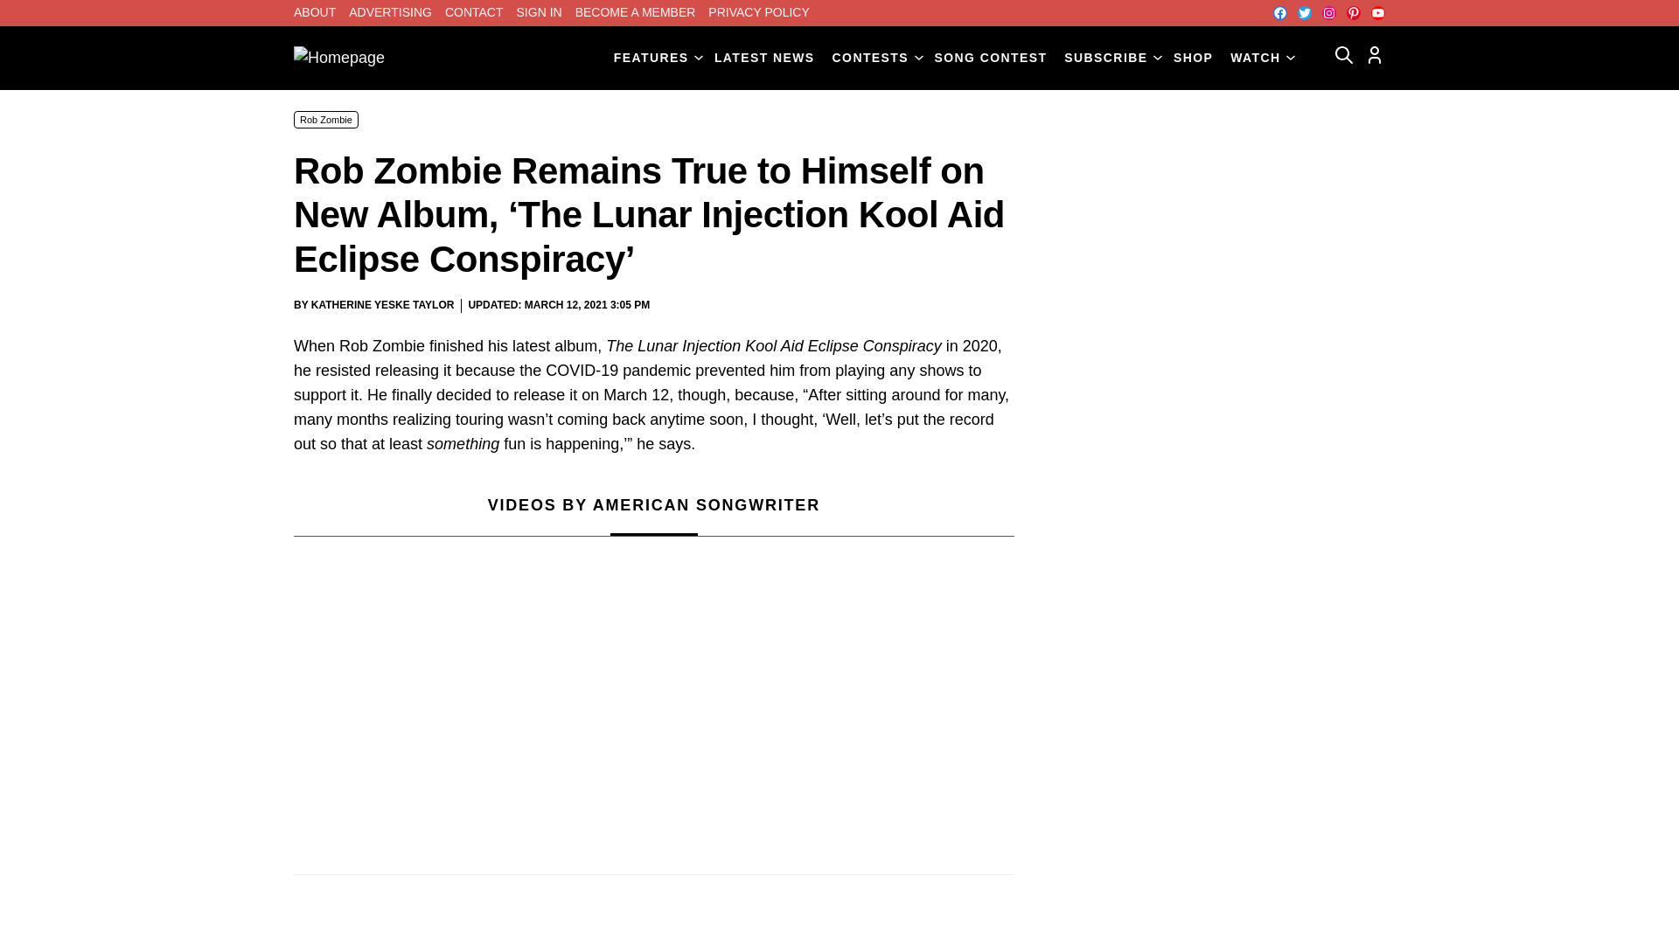  Describe the element at coordinates (759, 12) in the screenshot. I see `PRIVACY POLICY` at that location.